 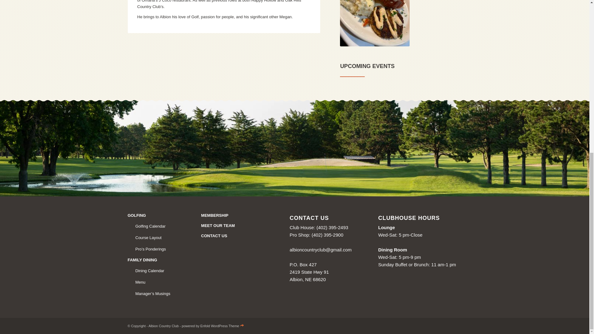 I want to click on Course Layout, so click(x=157, y=238).